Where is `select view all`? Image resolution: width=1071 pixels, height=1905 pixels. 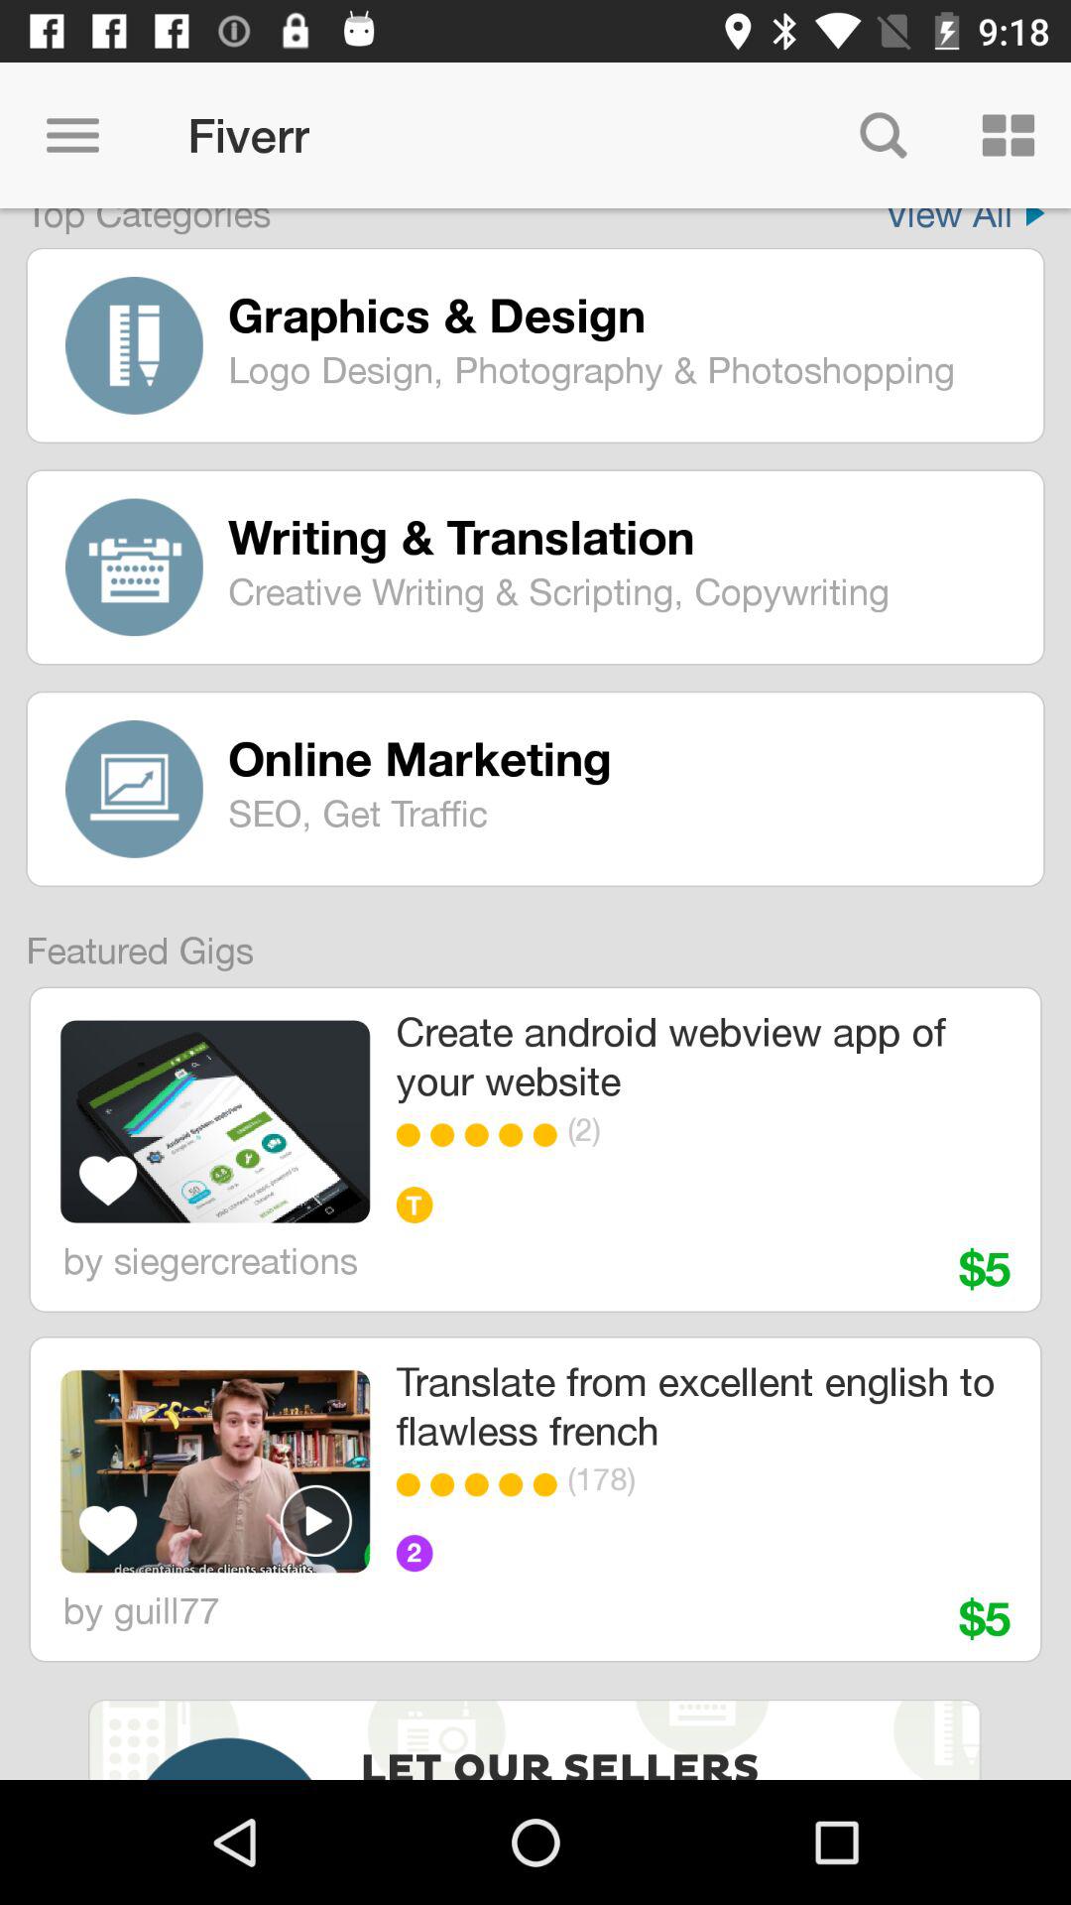 select view all is located at coordinates (965, 221).